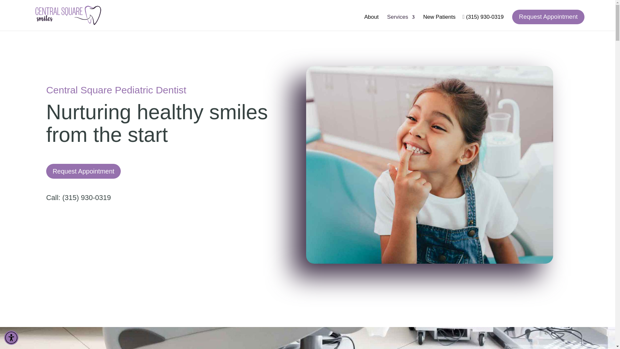 This screenshot has height=349, width=620. I want to click on Request Appointment, so click(548, 17).